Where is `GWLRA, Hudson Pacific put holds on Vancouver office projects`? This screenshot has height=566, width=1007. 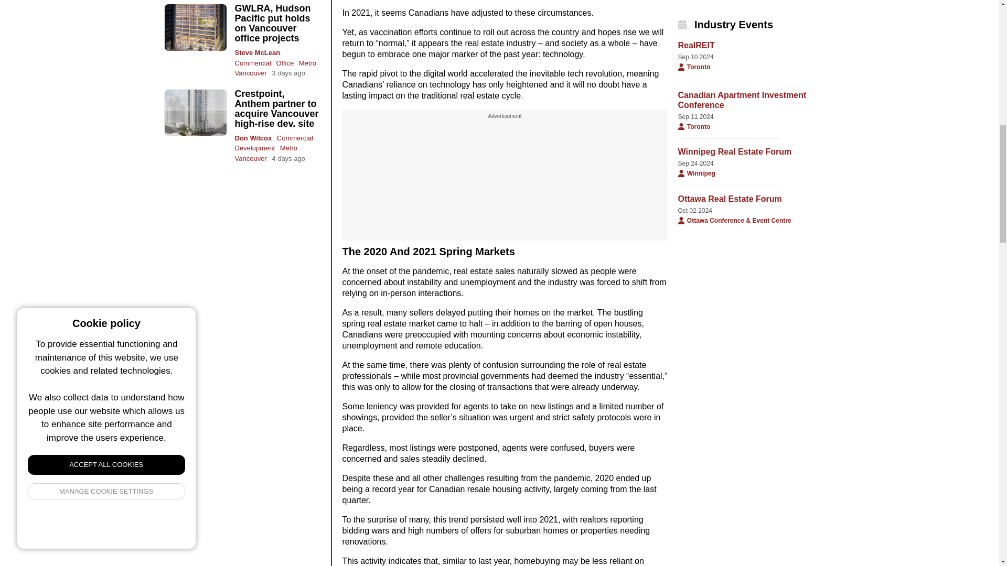 GWLRA, Hudson Pacific put holds on Vancouver office projects is located at coordinates (273, 23).